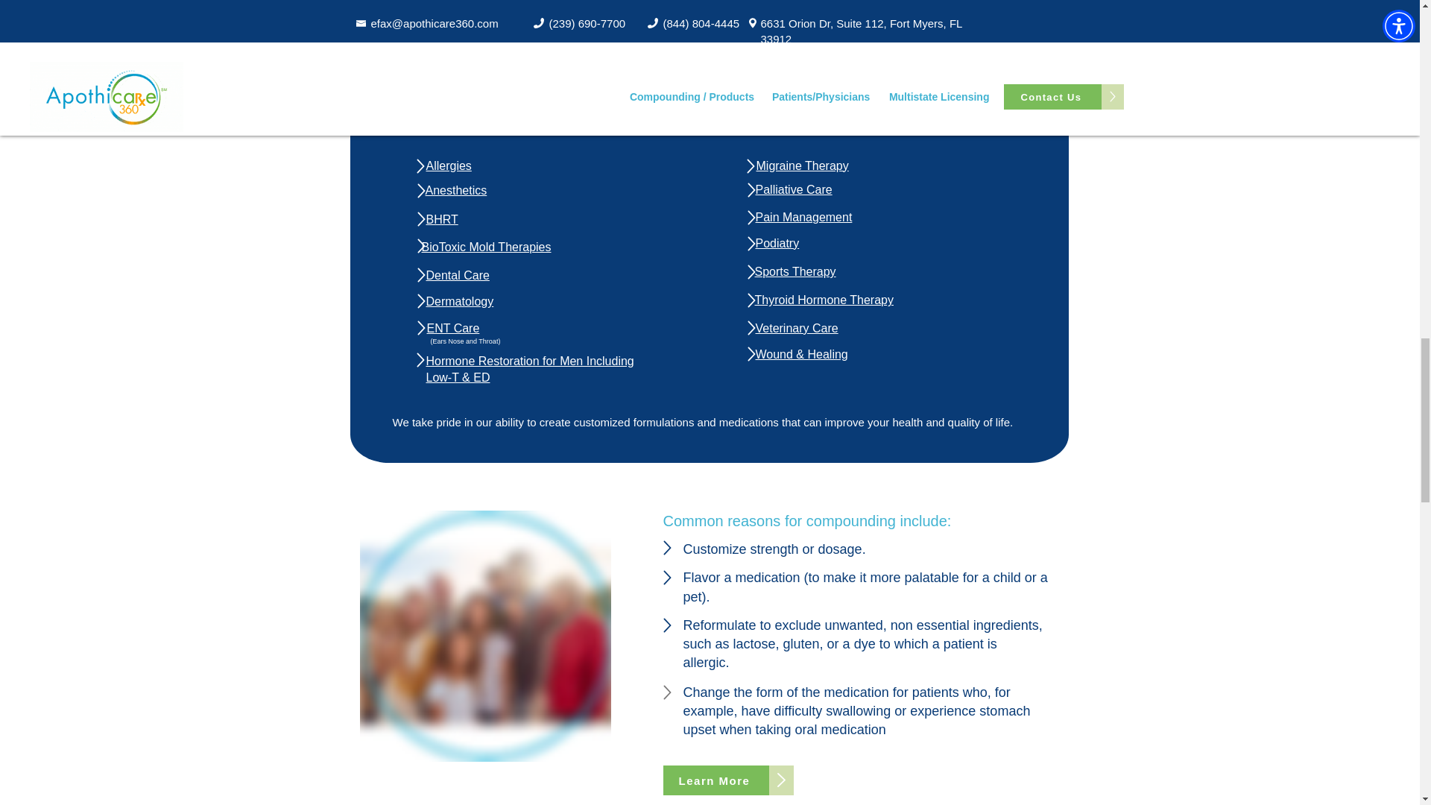 This screenshot has height=805, width=1431. What do you see at coordinates (797, 328) in the screenshot?
I see `Veterinary Care` at bounding box center [797, 328].